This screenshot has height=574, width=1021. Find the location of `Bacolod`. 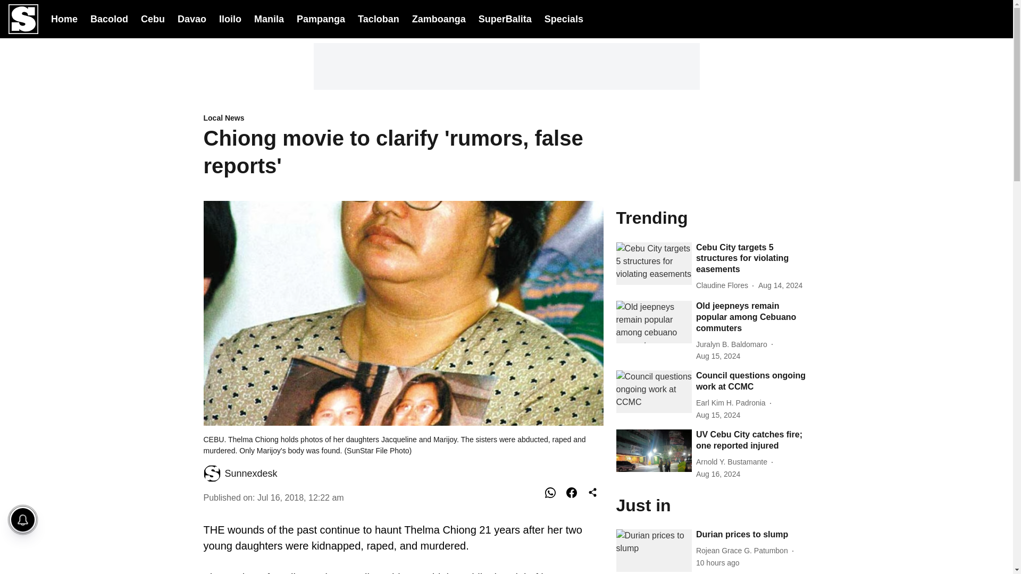

Bacolod is located at coordinates (110, 18).